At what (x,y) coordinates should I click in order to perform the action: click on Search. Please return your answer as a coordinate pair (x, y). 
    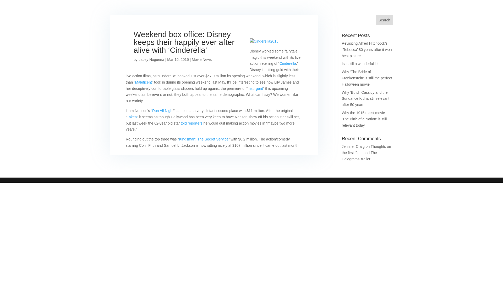
    Looking at the image, I should click on (384, 20).